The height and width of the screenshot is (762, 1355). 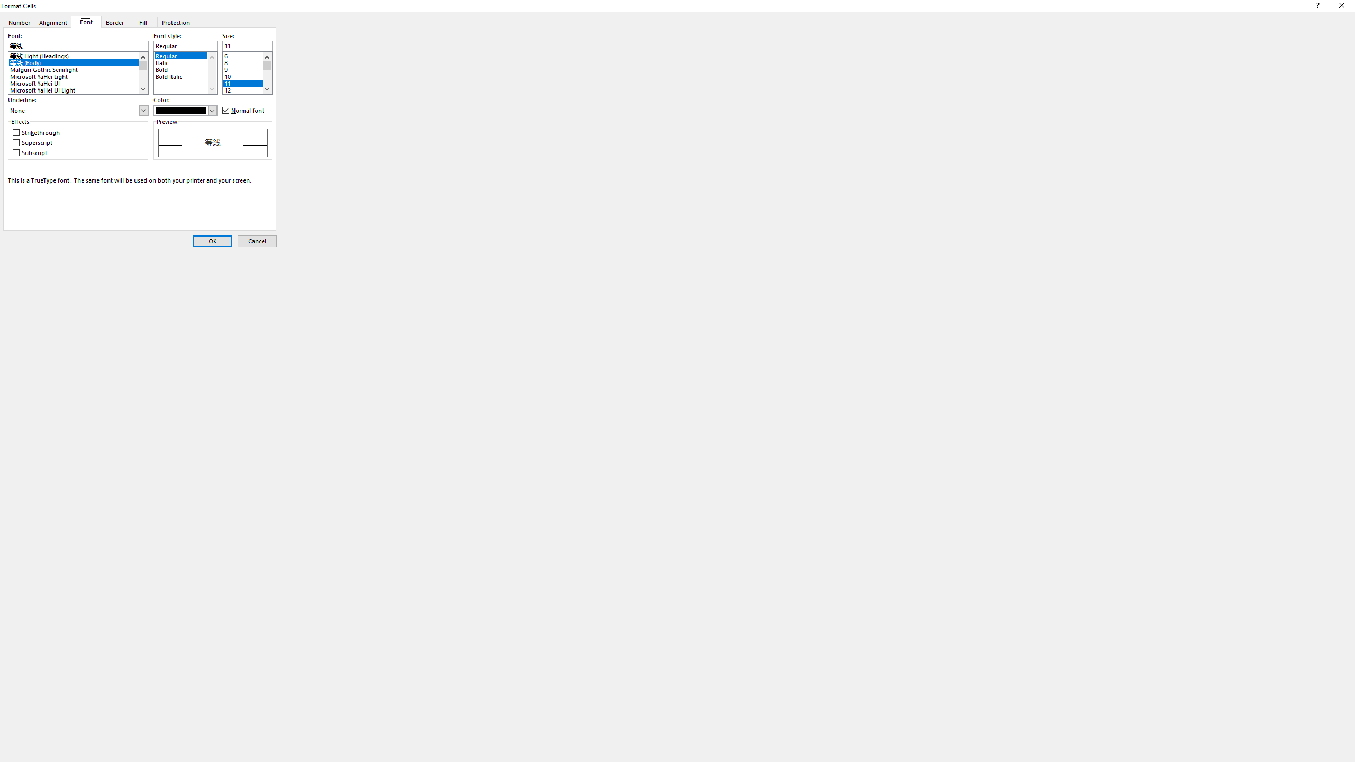 I want to click on Border, so click(x=114, y=21).